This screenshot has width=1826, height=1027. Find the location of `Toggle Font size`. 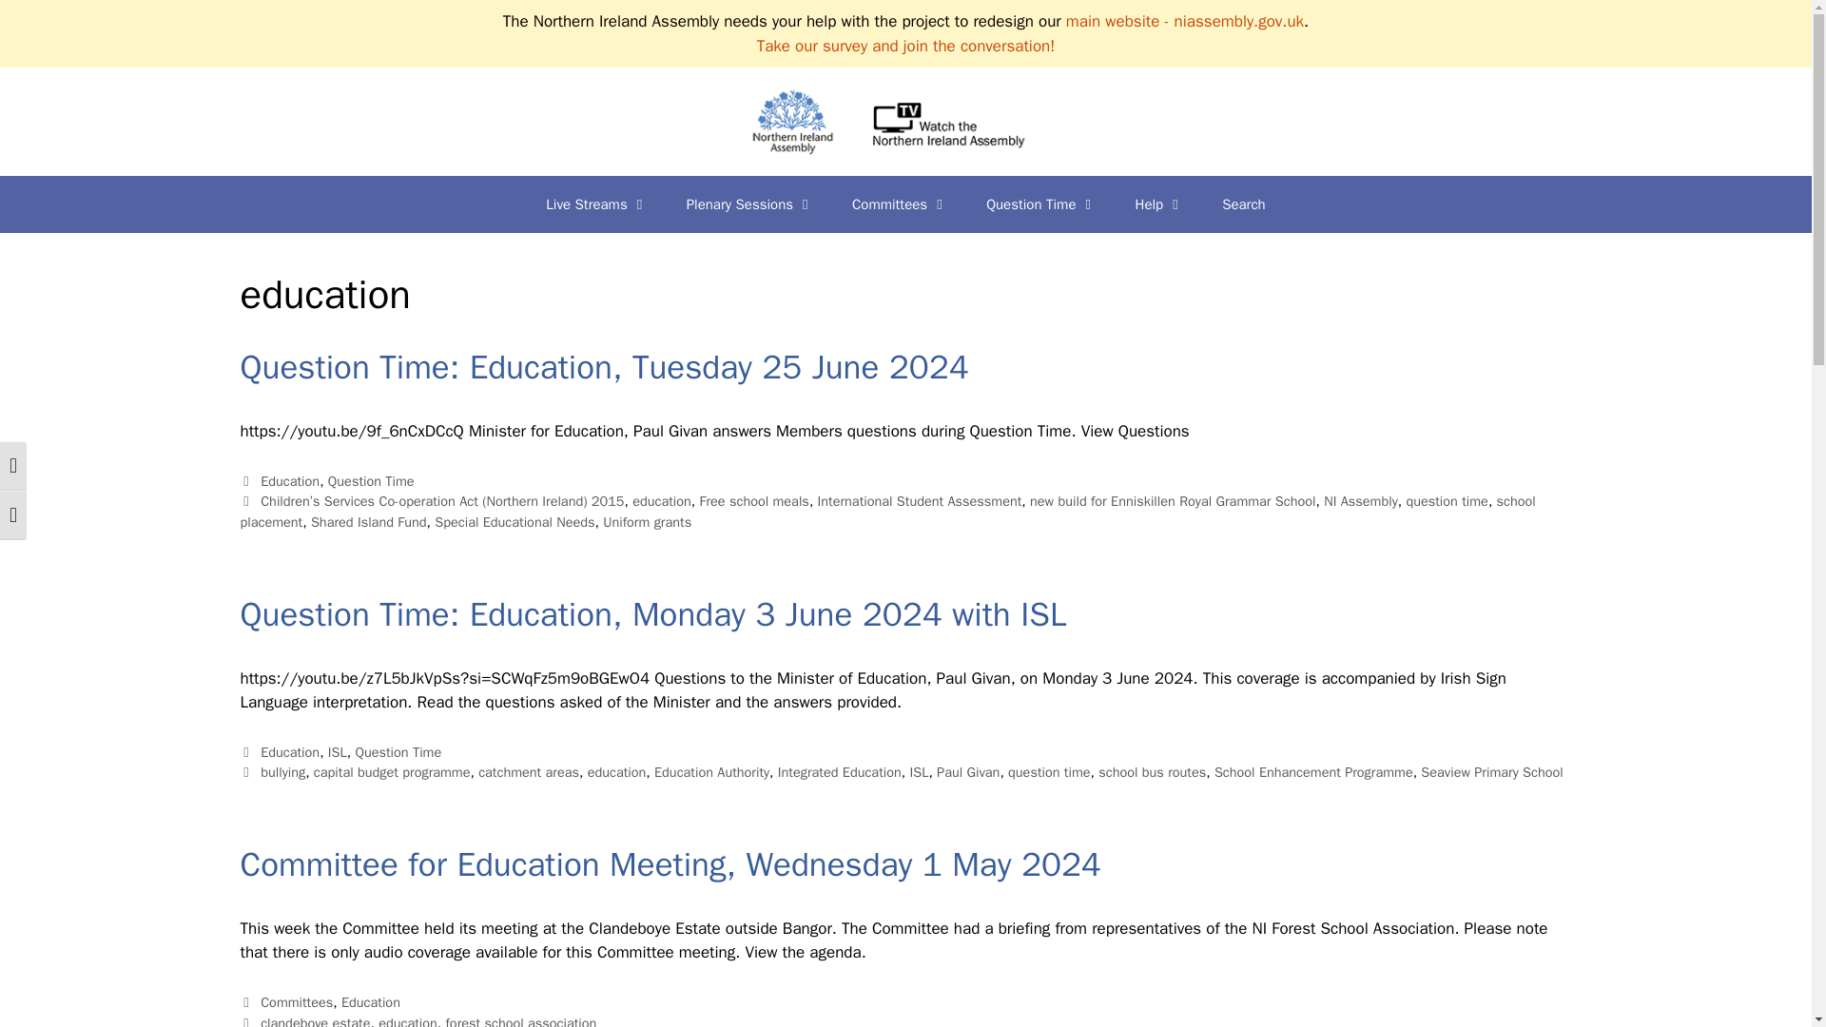

Toggle Font size is located at coordinates (13, 515).